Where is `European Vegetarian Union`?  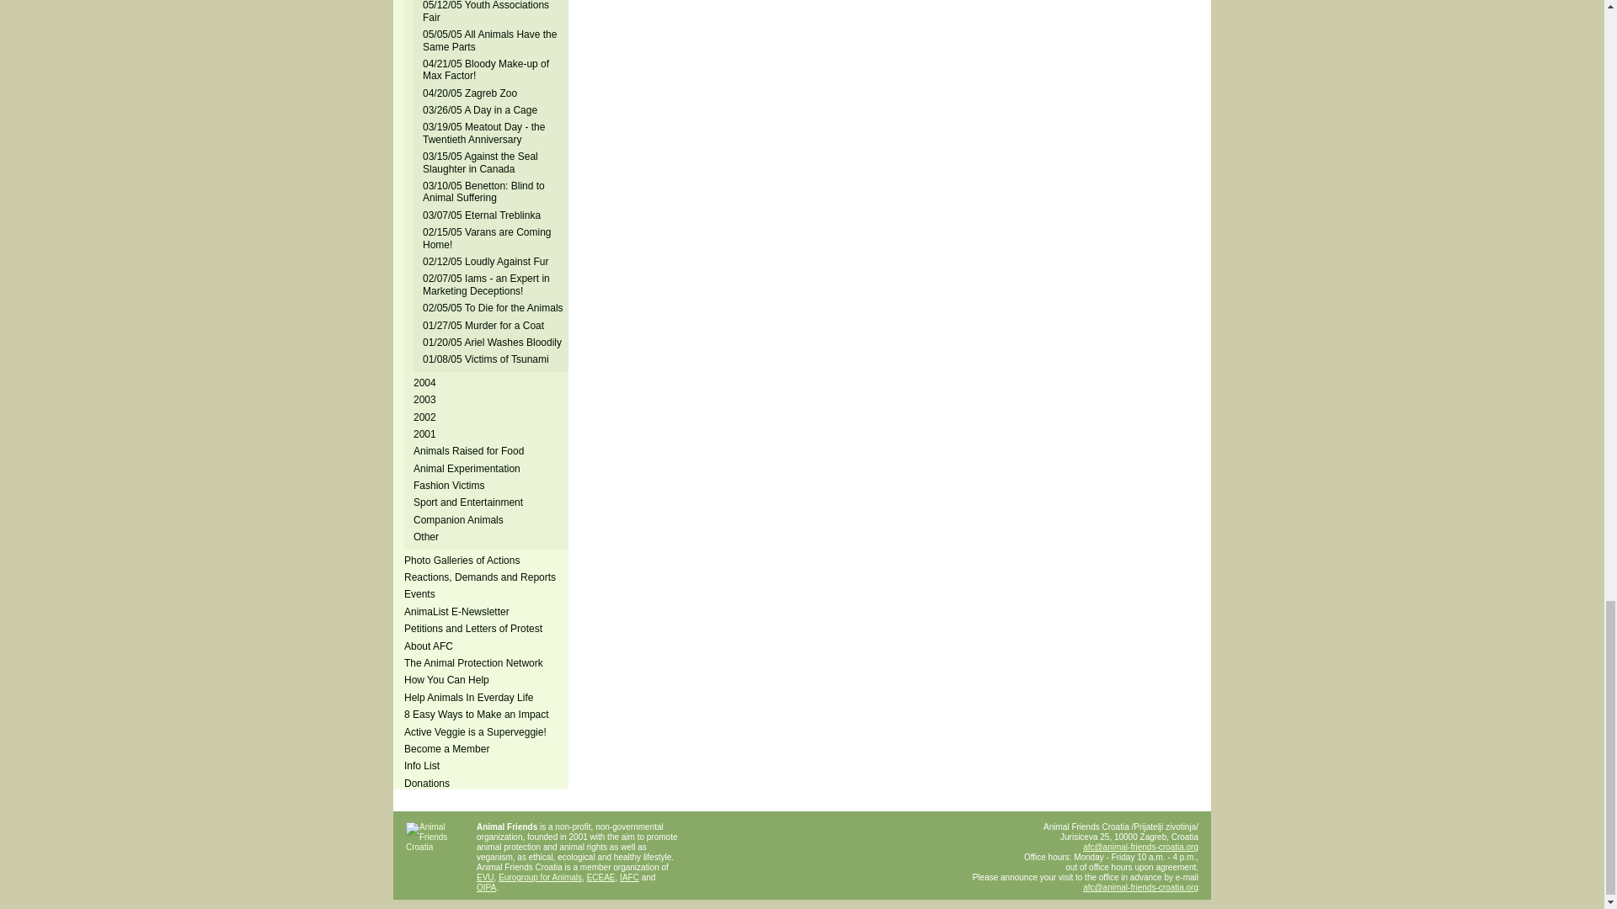
European Vegetarian Union is located at coordinates (485, 877).